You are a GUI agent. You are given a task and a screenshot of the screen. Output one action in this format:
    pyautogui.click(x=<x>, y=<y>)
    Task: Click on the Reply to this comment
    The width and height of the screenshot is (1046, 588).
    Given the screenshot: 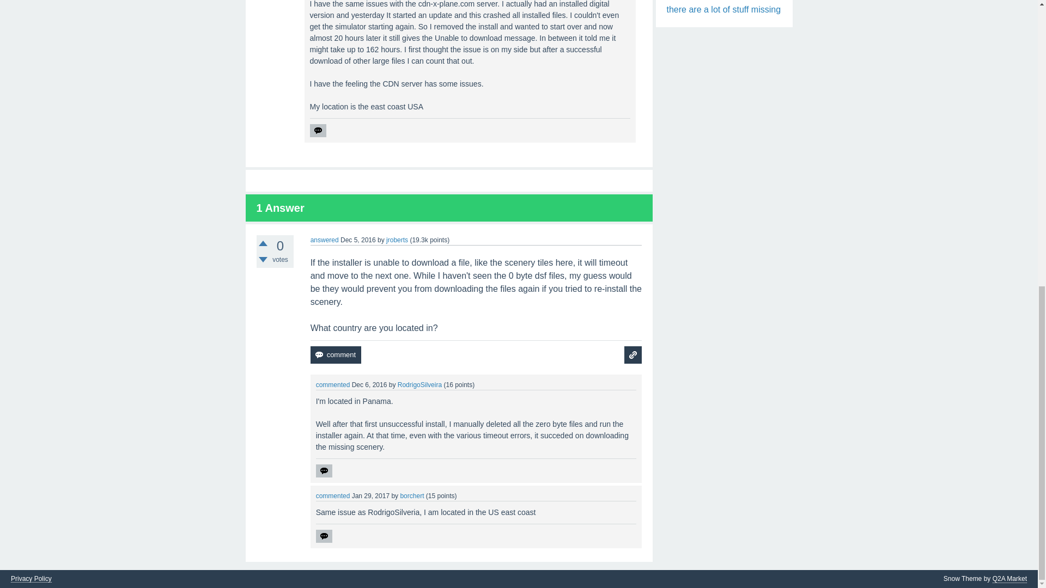 What is the action you would take?
    pyautogui.click(x=317, y=130)
    